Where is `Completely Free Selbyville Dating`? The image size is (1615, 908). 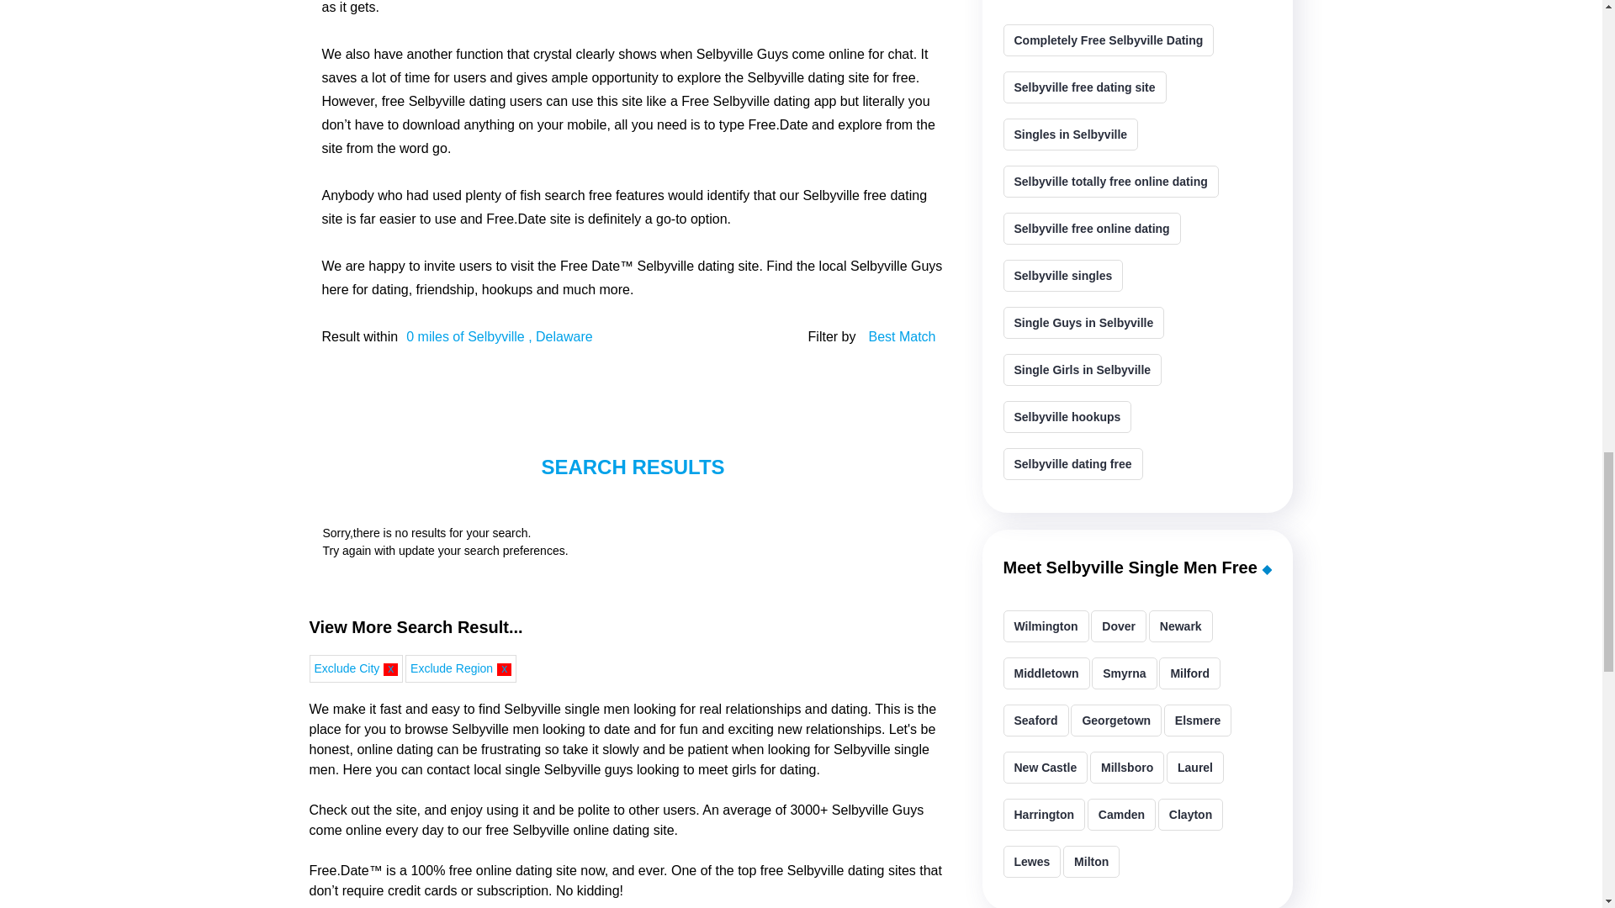
Completely Free Selbyville Dating is located at coordinates (1109, 40).